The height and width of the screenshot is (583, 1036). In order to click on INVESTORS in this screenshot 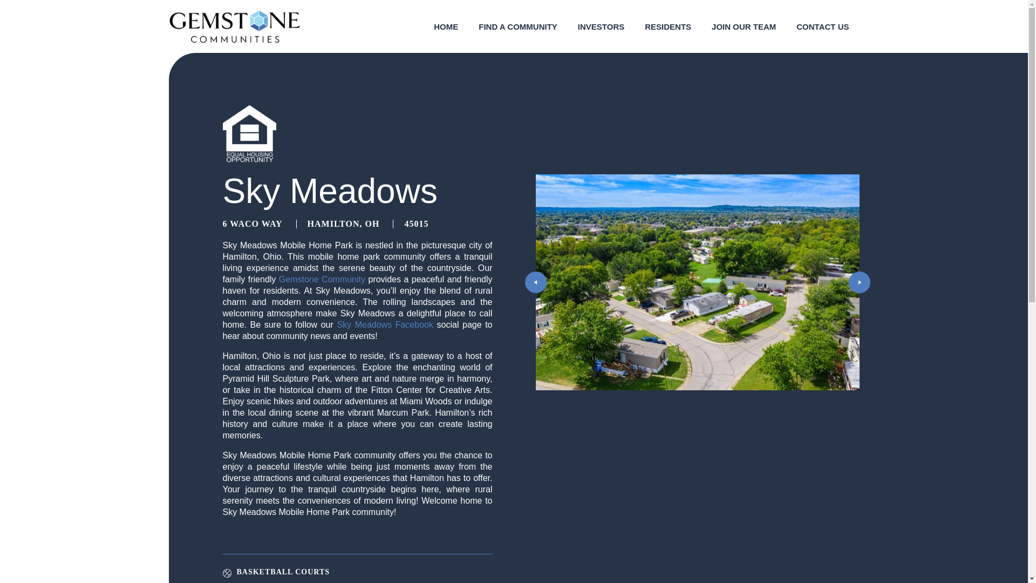, I will do `click(601, 27)`.